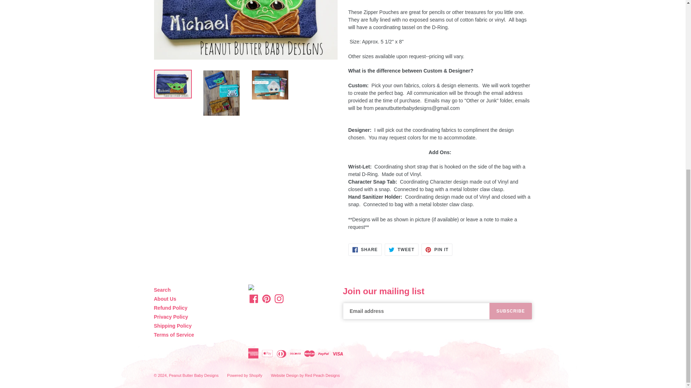  Describe the element at coordinates (437, 249) in the screenshot. I see `Pin on Pinterest` at that location.